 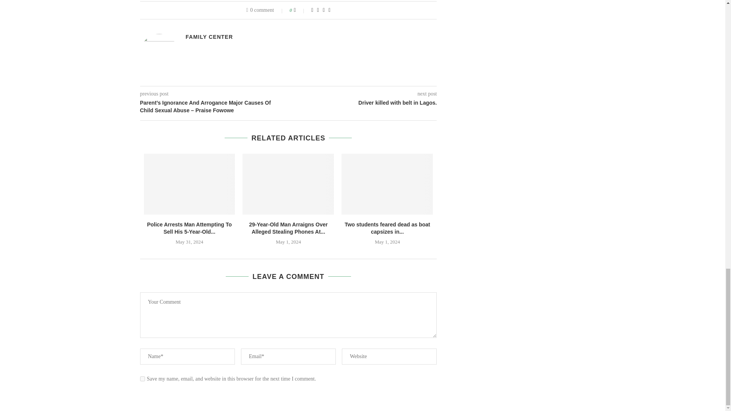 What do you see at coordinates (142, 379) in the screenshot?
I see `yes` at bounding box center [142, 379].